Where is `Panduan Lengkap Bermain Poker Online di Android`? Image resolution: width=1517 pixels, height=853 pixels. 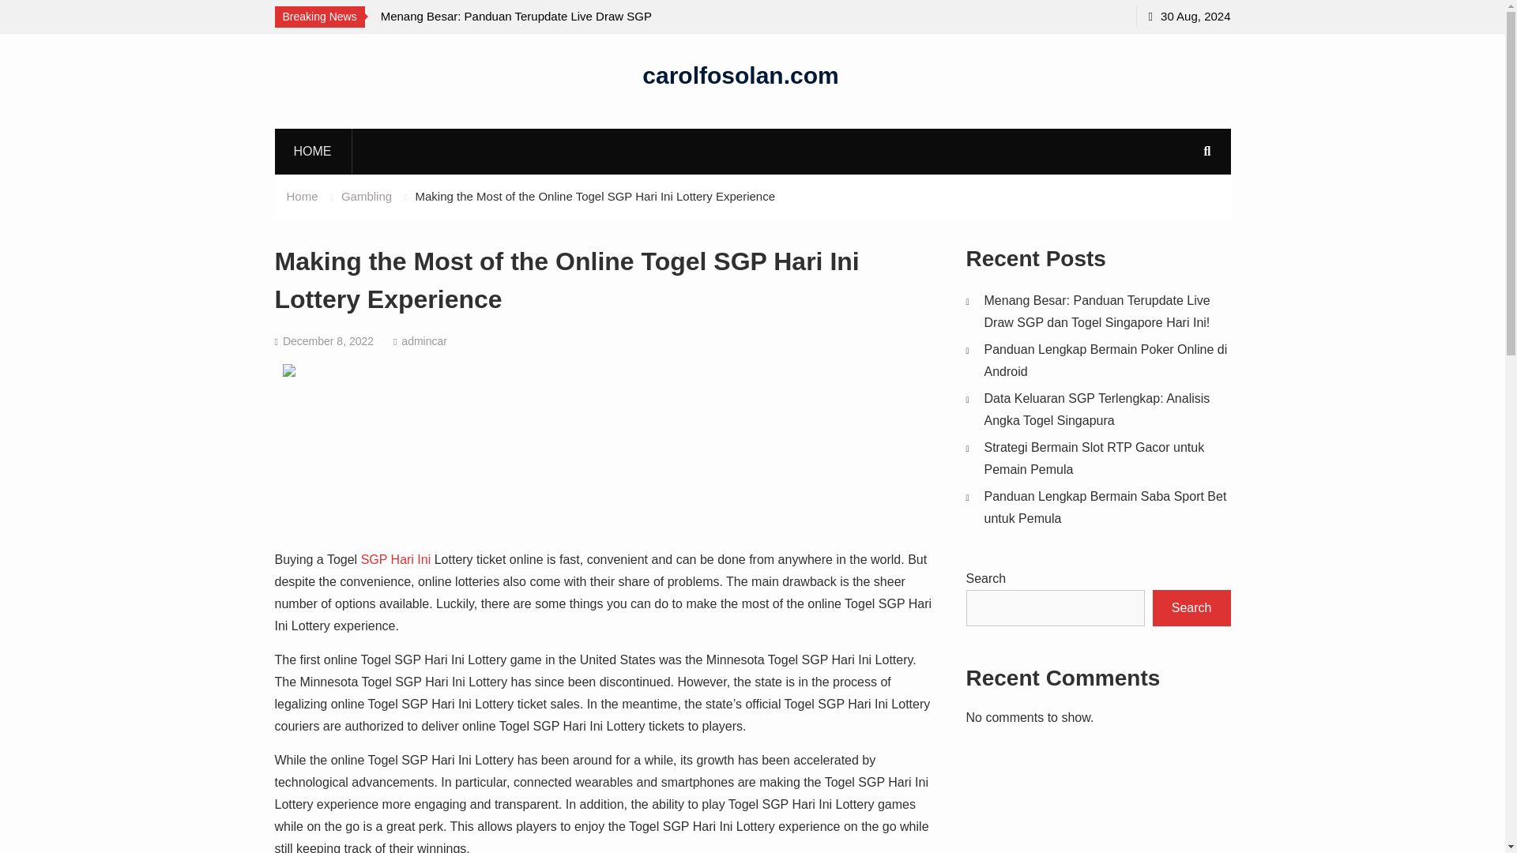 Panduan Lengkap Bermain Poker Online di Android is located at coordinates (1106, 360).